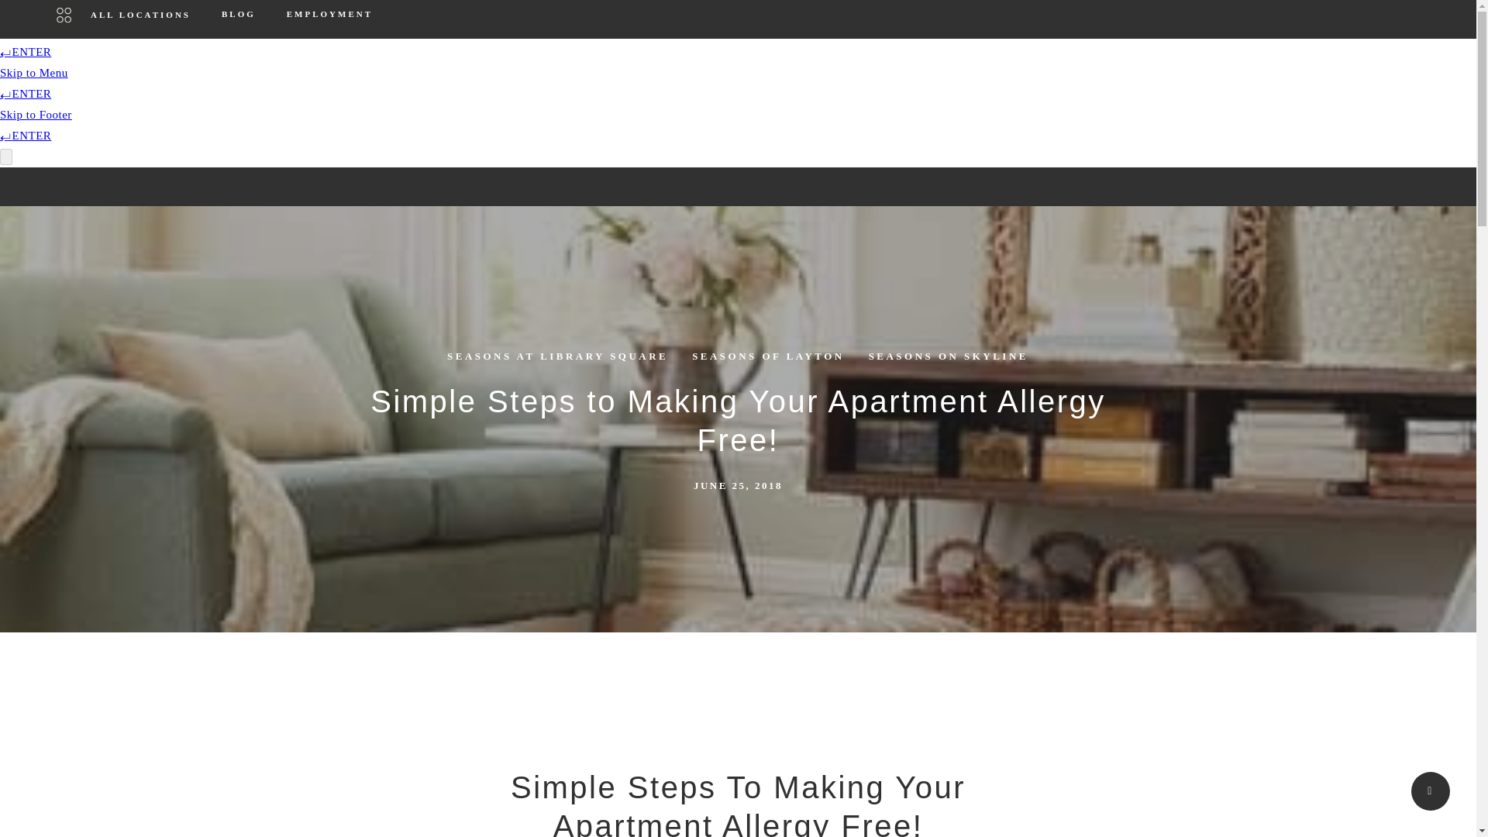  Describe the element at coordinates (769, 356) in the screenshot. I see `SEASONS OF LAYTON` at that location.